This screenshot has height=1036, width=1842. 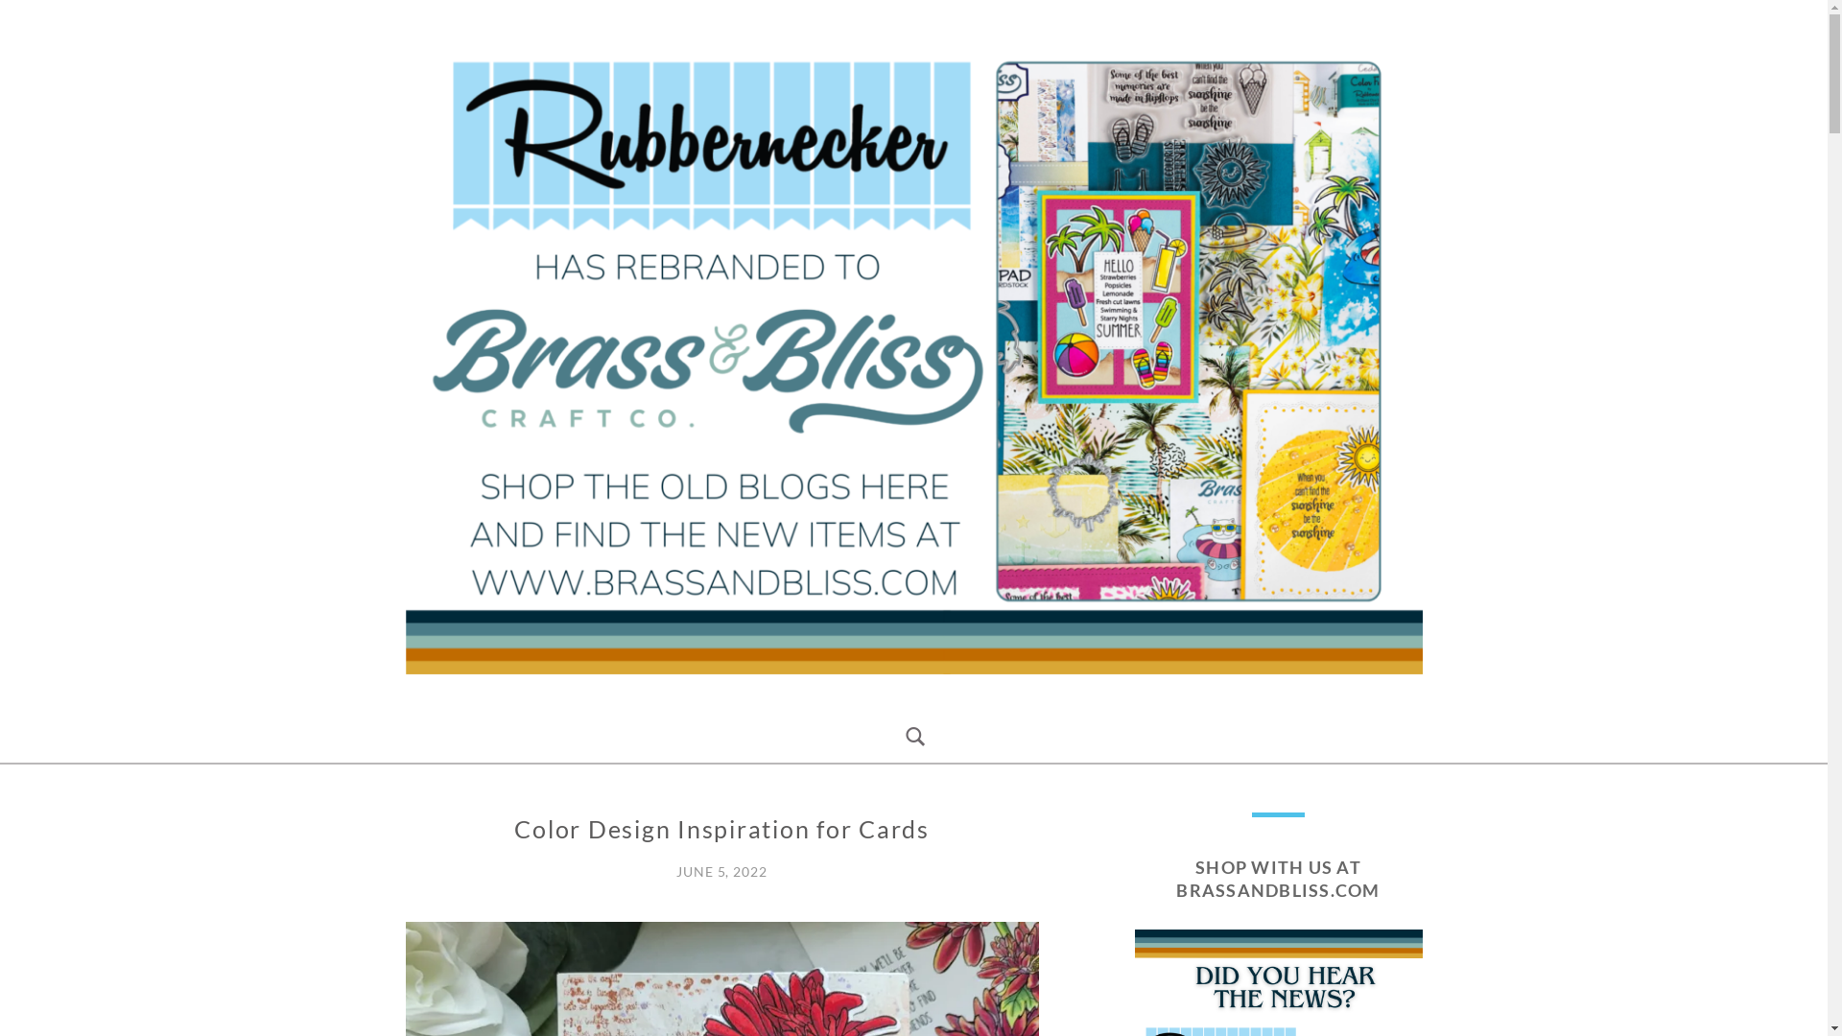 What do you see at coordinates (721, 871) in the screenshot?
I see `JUNE 5, 2022` at bounding box center [721, 871].